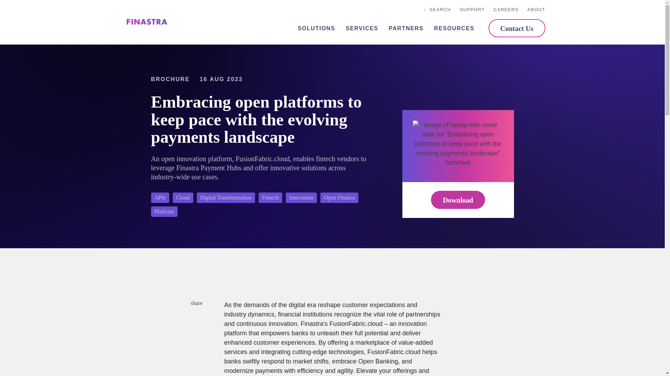  Describe the element at coordinates (506, 10) in the screenshot. I see `CAREERS` at that location.